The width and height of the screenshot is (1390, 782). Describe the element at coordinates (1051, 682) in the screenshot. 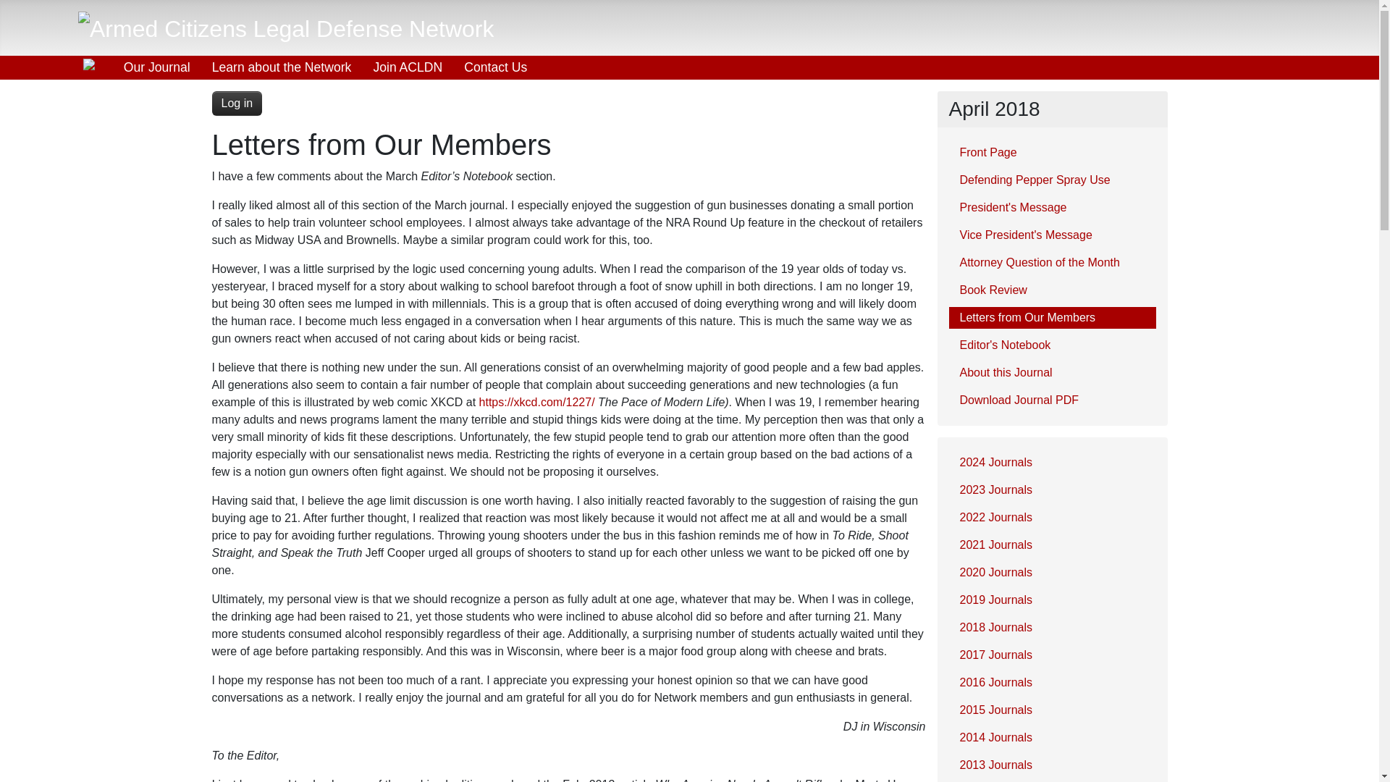

I see `2016 Journals` at that location.